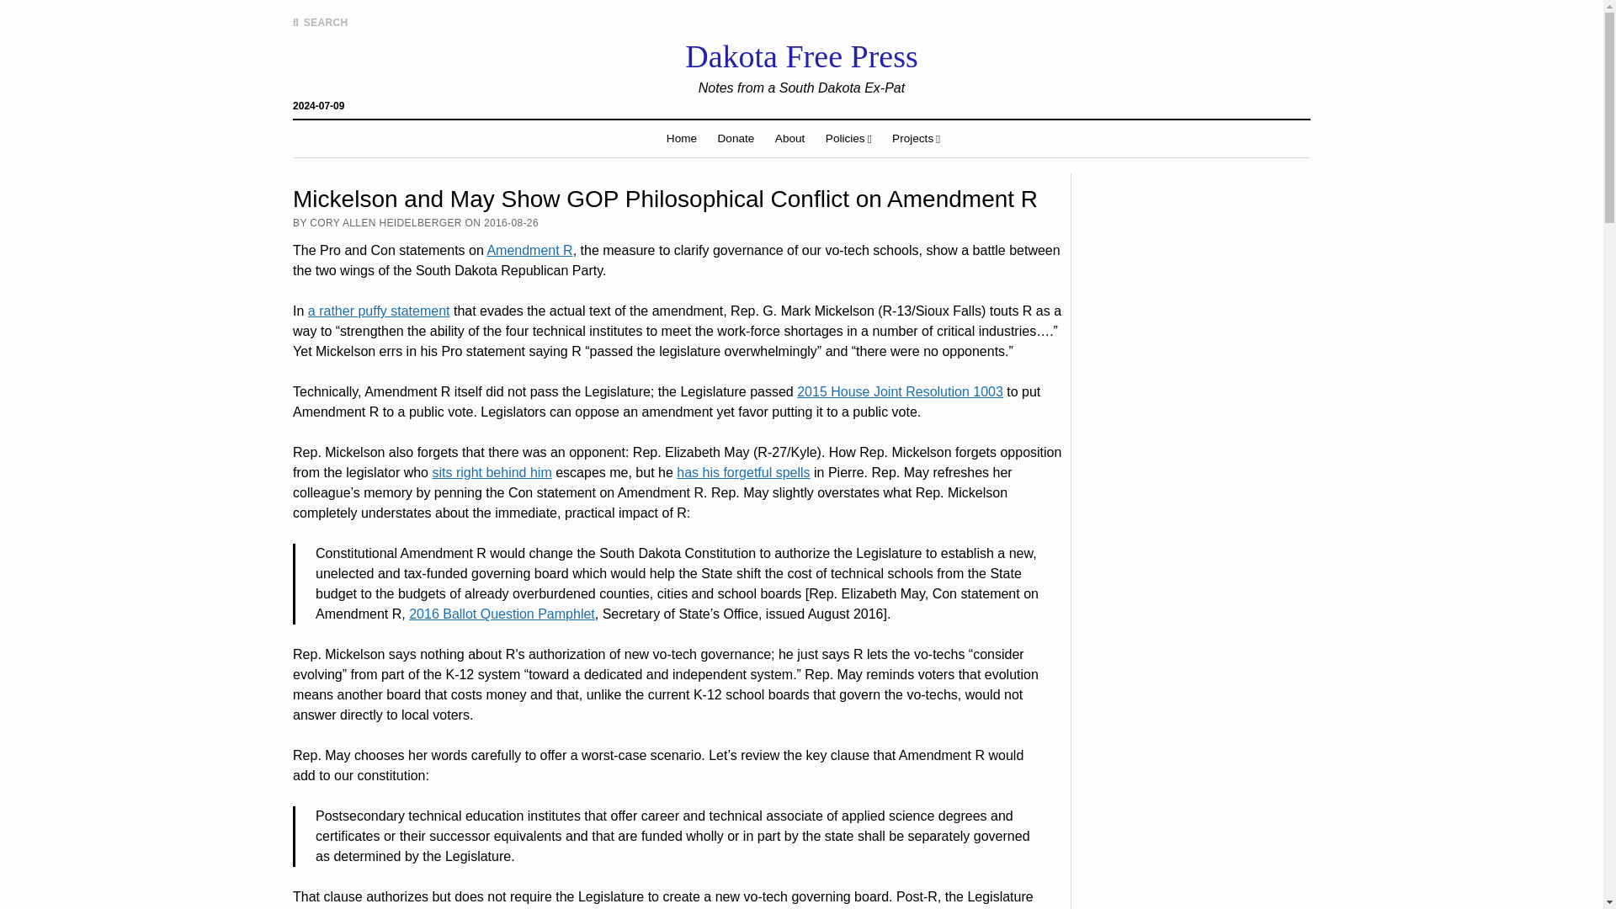  I want to click on Home, so click(682, 138).